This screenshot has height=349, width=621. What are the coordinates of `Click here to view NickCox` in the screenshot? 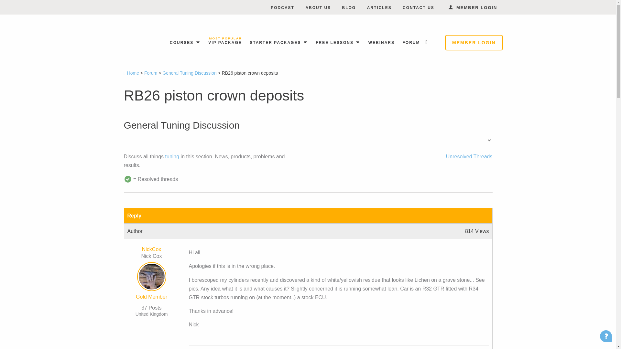 It's located at (151, 278).